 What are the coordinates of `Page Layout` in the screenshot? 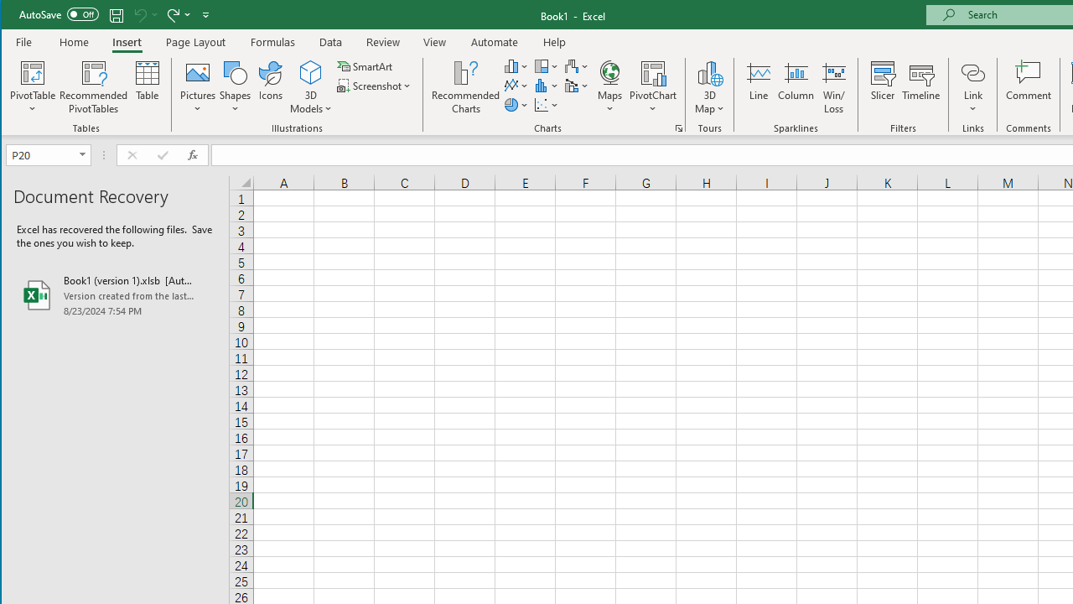 It's located at (196, 42).